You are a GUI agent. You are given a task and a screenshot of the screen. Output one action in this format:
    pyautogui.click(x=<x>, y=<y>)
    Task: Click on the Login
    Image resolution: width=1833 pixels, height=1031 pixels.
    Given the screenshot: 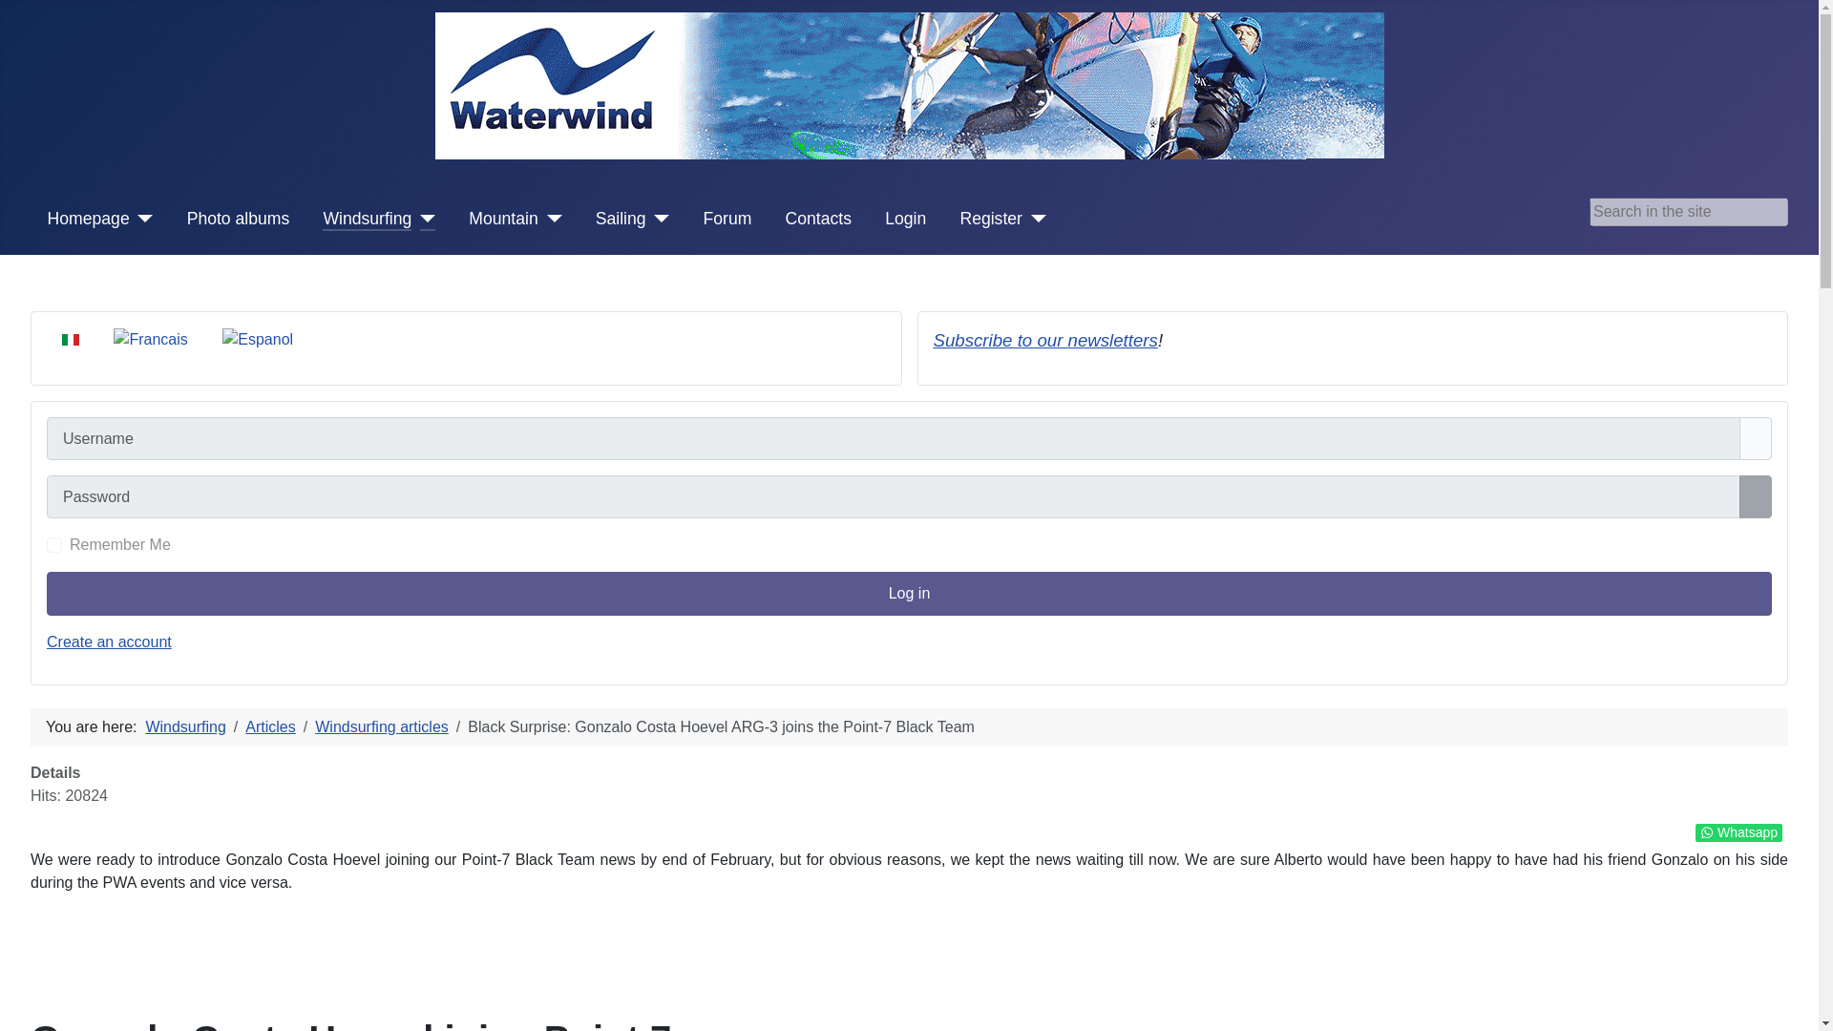 What is the action you would take?
    pyautogui.click(x=905, y=218)
    